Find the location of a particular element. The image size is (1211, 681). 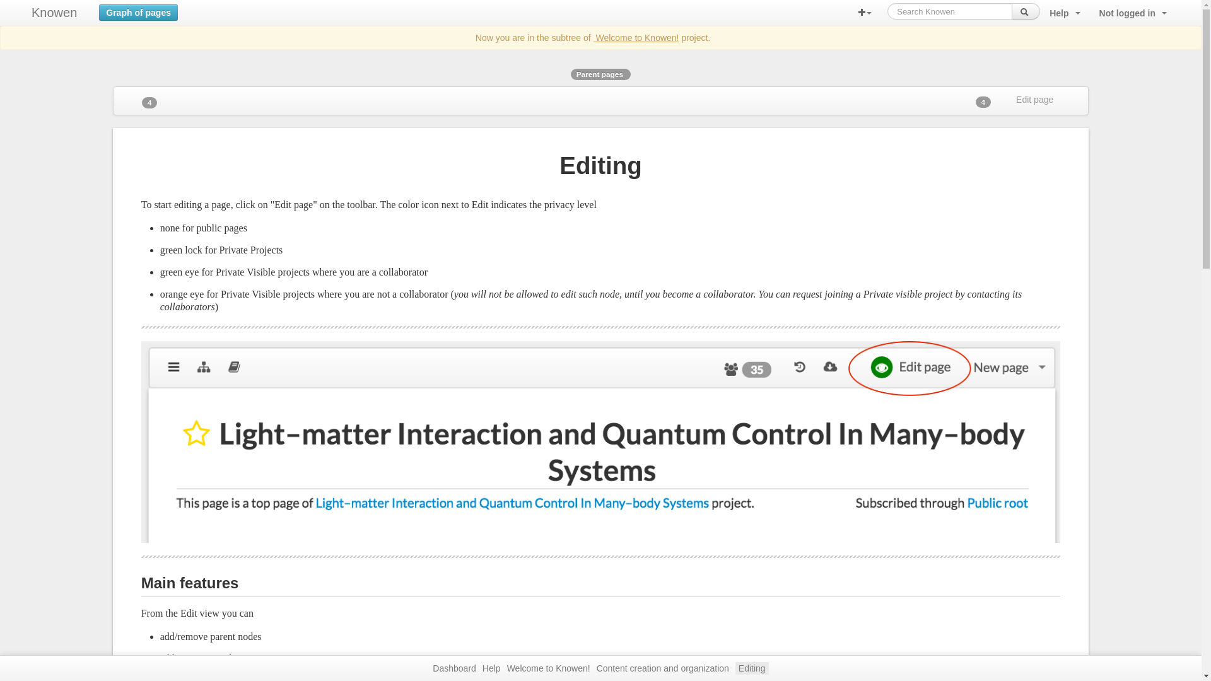

You need to sign in or sign up to receive notifications is located at coordinates (960, 95).